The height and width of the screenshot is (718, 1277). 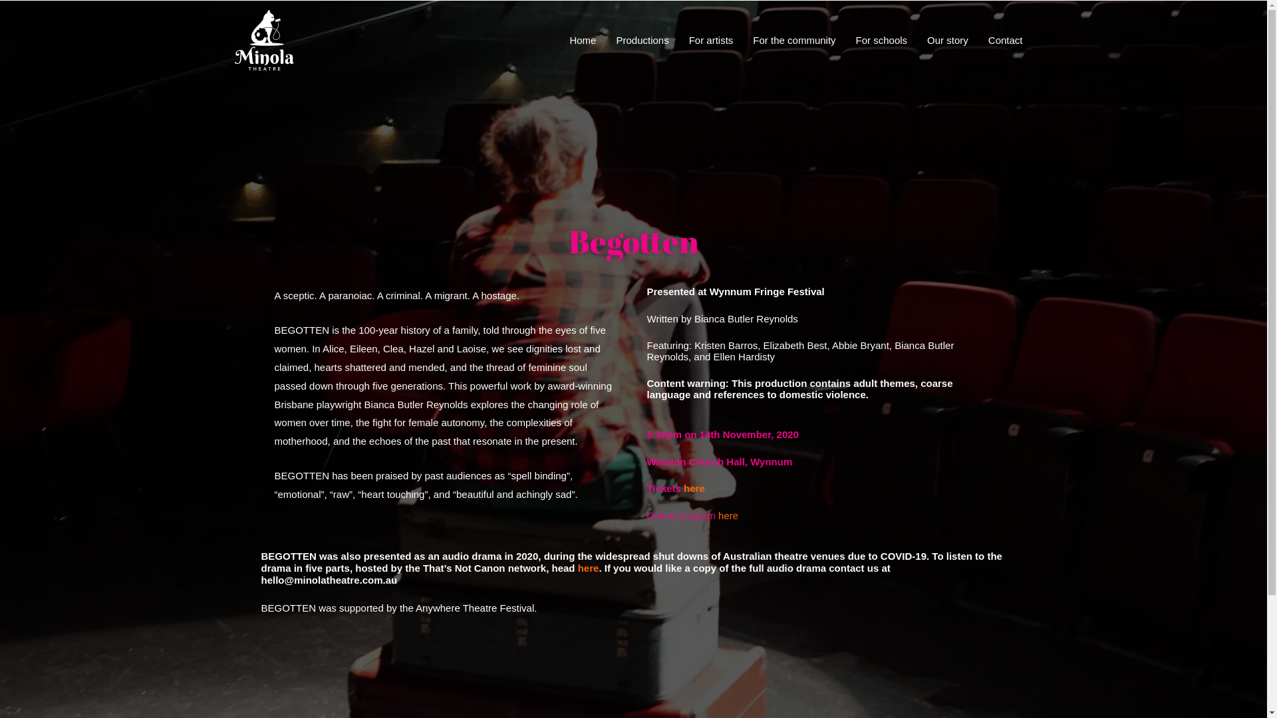 What do you see at coordinates (642, 40) in the screenshot?
I see `Productions` at bounding box center [642, 40].